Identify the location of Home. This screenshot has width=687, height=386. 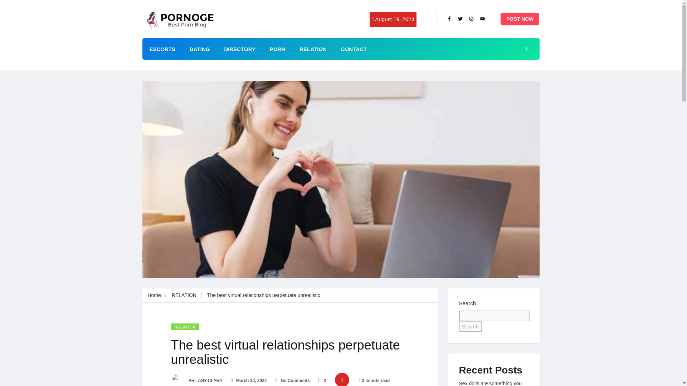
(154, 295).